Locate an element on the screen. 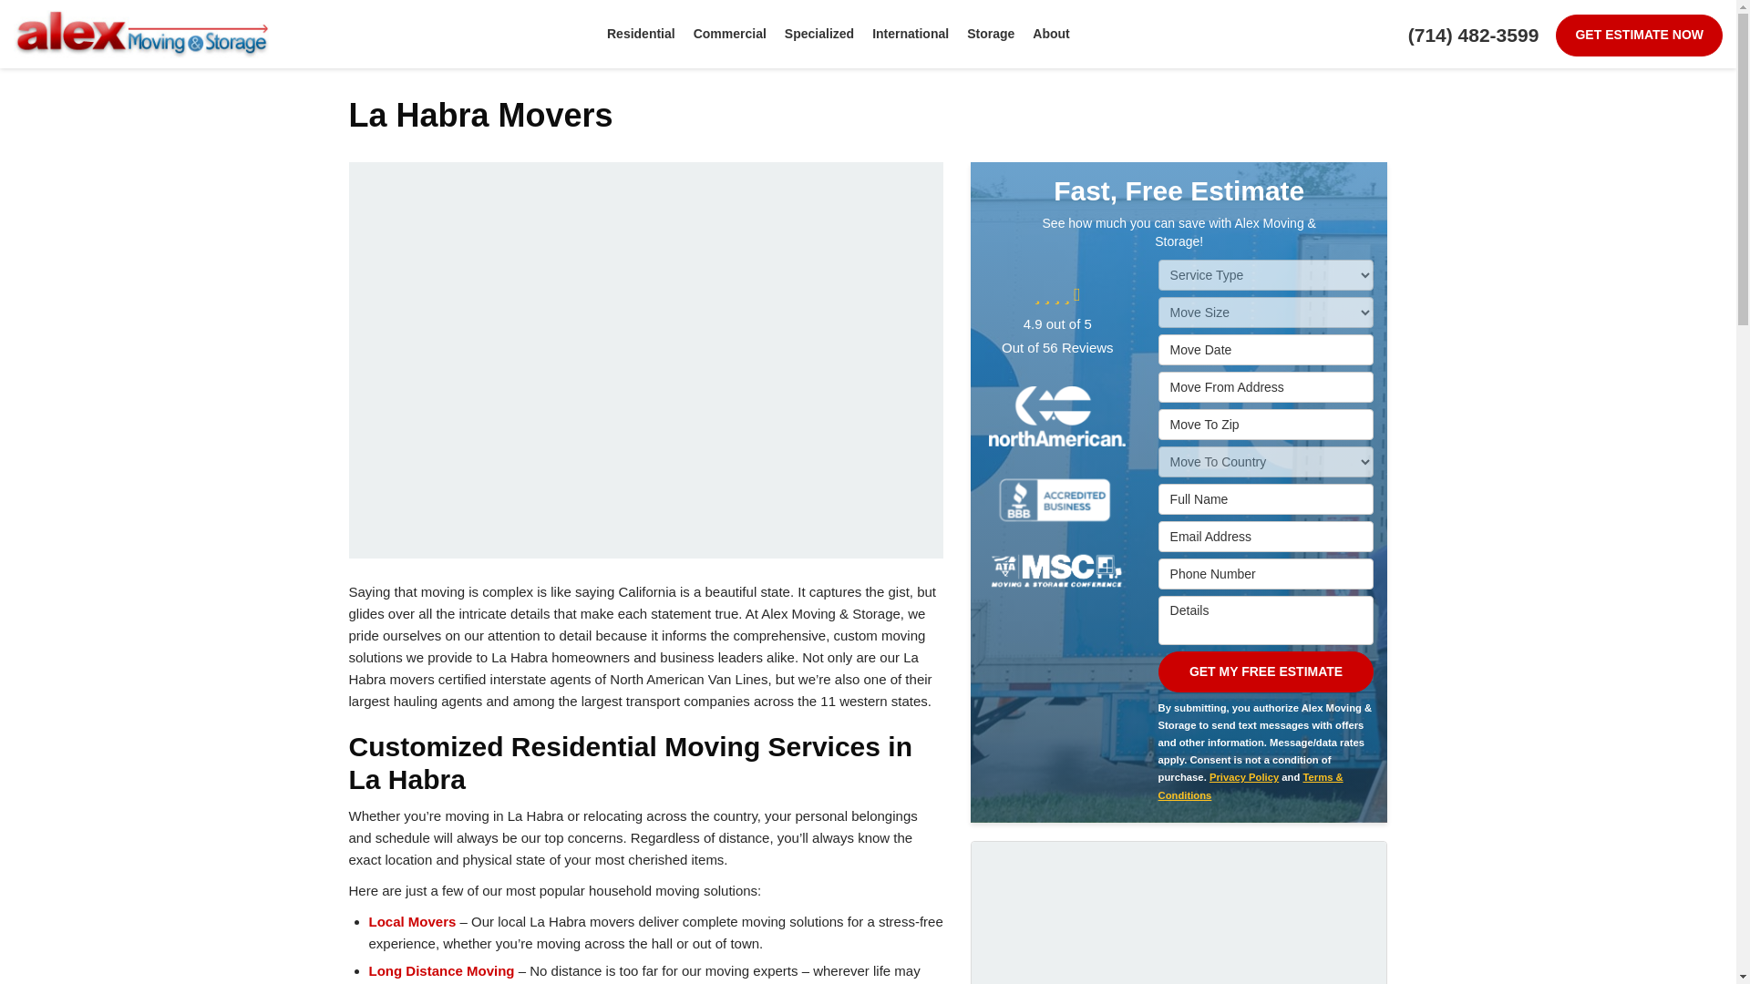  International is located at coordinates (910, 34).